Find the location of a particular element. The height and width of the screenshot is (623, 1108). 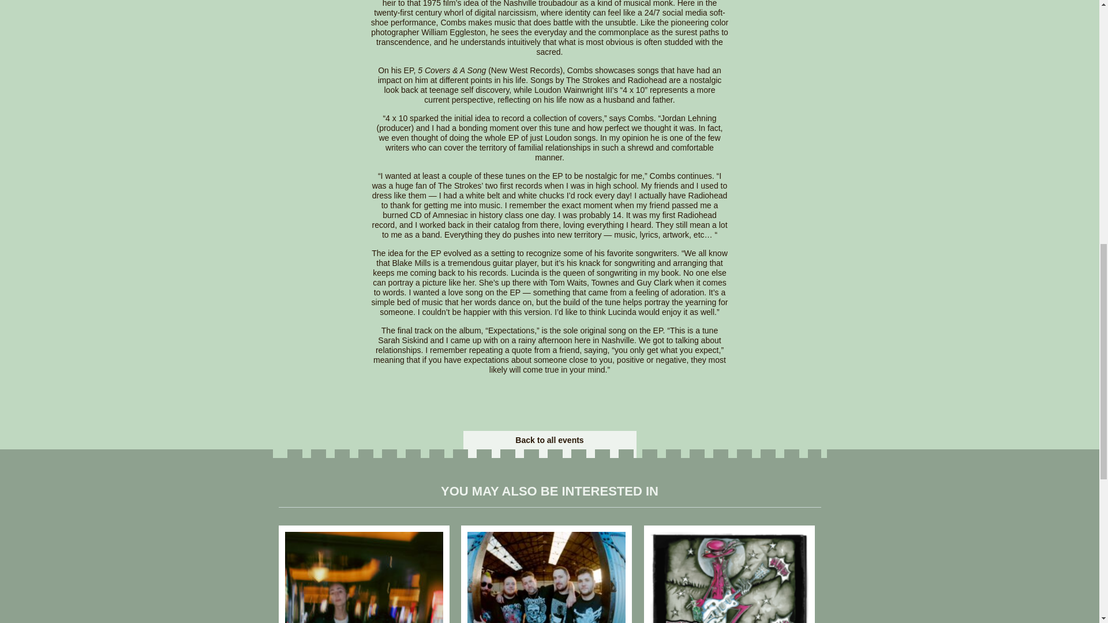

Back to all events is located at coordinates (549, 440).